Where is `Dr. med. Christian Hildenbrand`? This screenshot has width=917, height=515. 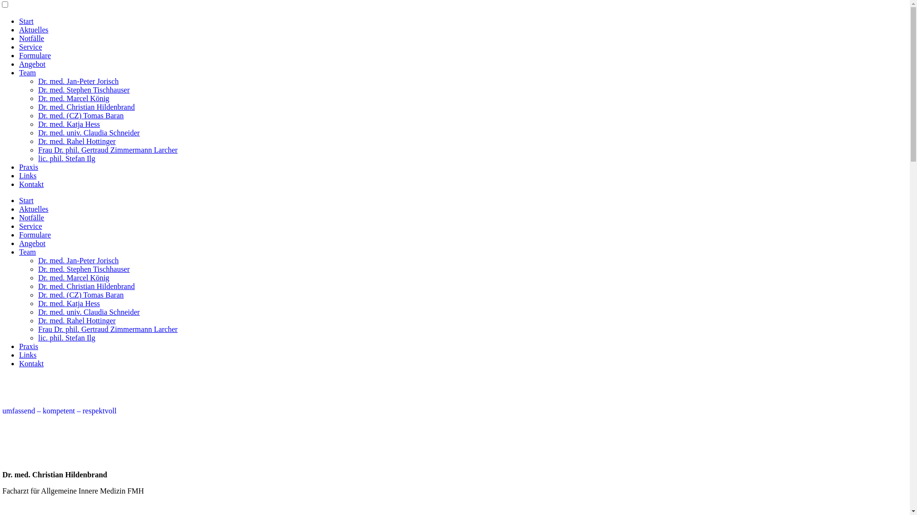
Dr. med. Christian Hildenbrand is located at coordinates (86, 286).